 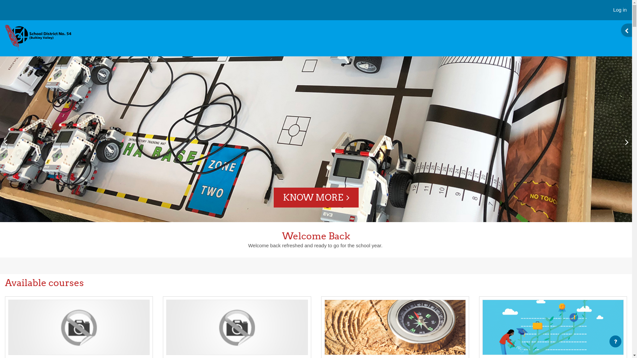 I want to click on OPEN BLOCK DRAWER, so click(x=626, y=30).